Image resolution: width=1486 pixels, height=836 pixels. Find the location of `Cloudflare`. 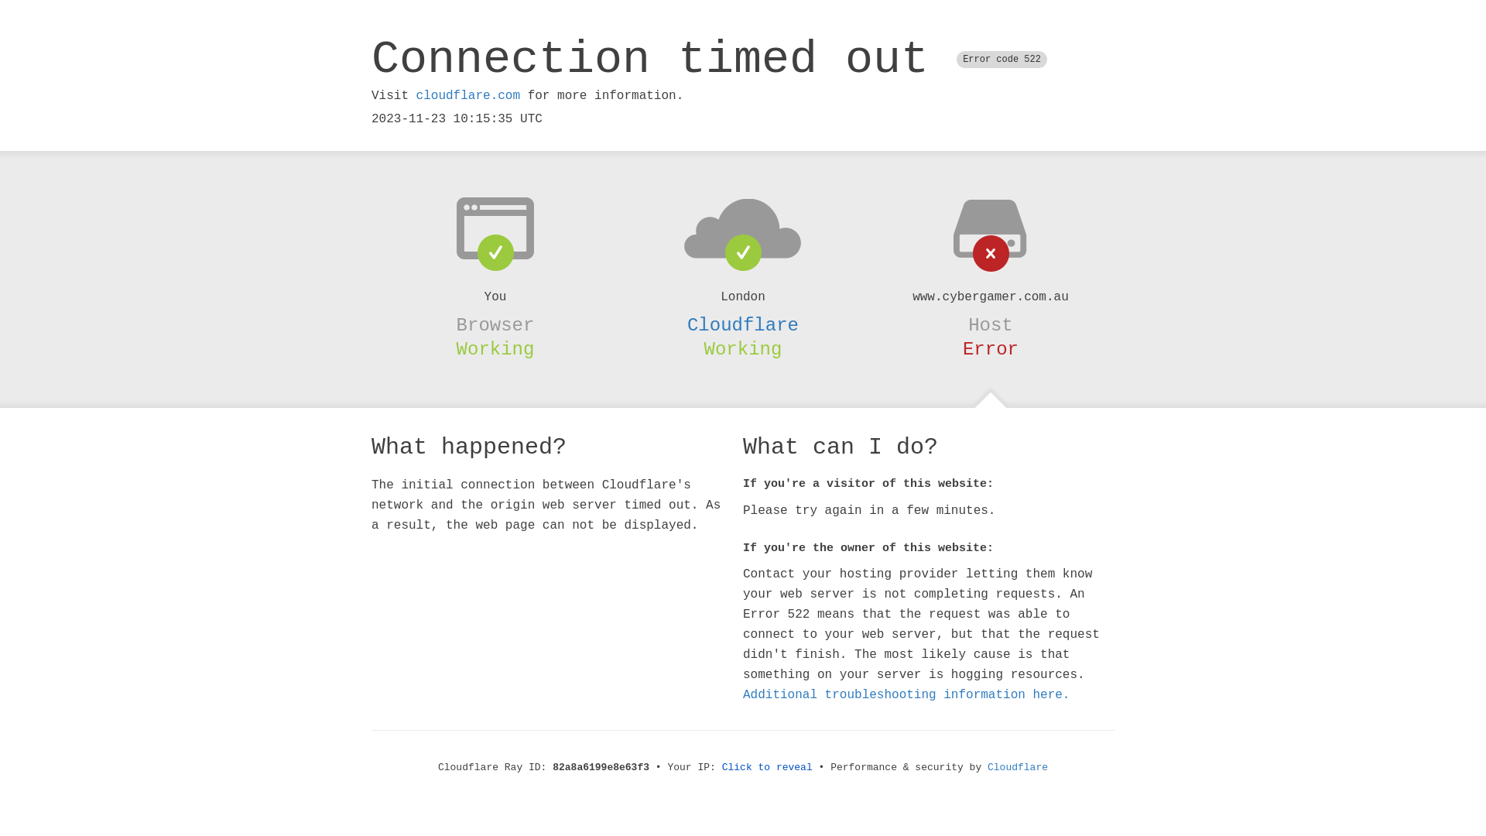

Cloudflare is located at coordinates (743, 325).